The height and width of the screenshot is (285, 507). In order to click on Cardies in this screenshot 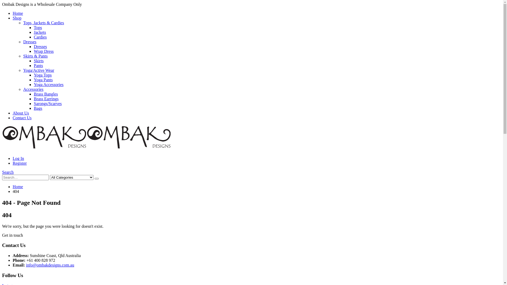, I will do `click(40, 37)`.